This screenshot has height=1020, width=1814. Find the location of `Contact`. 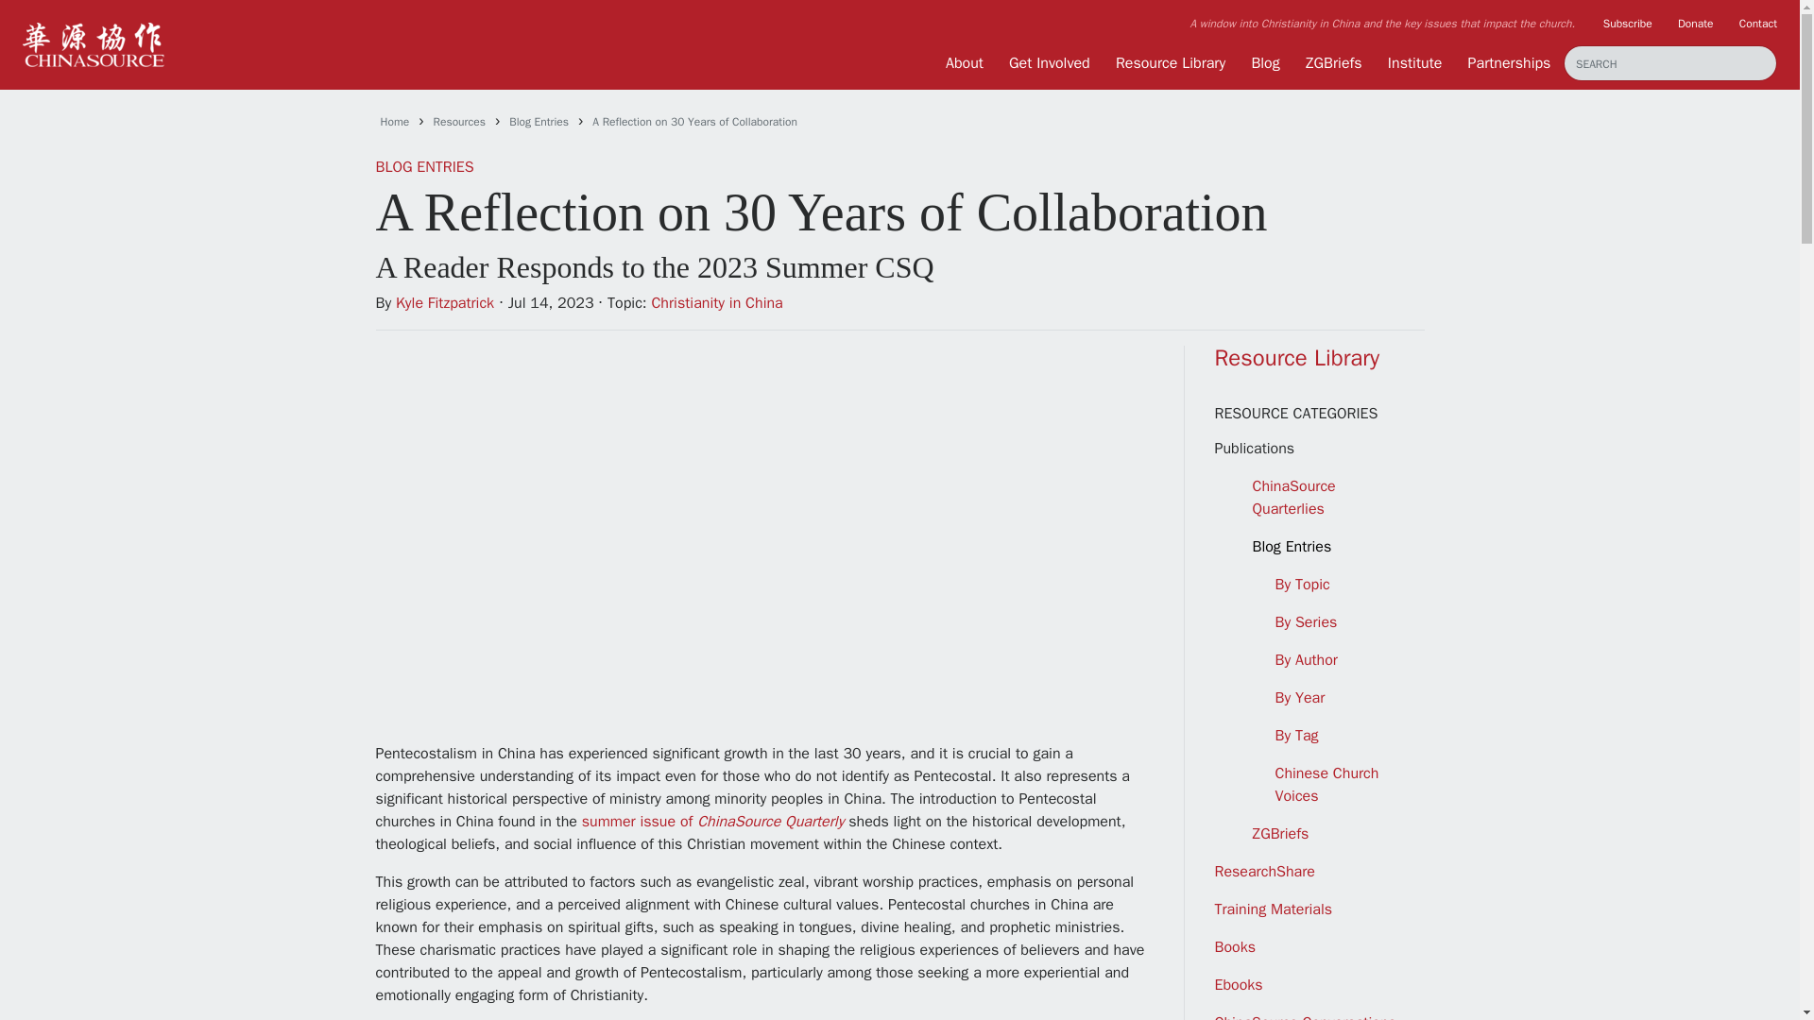

Contact is located at coordinates (1758, 23).